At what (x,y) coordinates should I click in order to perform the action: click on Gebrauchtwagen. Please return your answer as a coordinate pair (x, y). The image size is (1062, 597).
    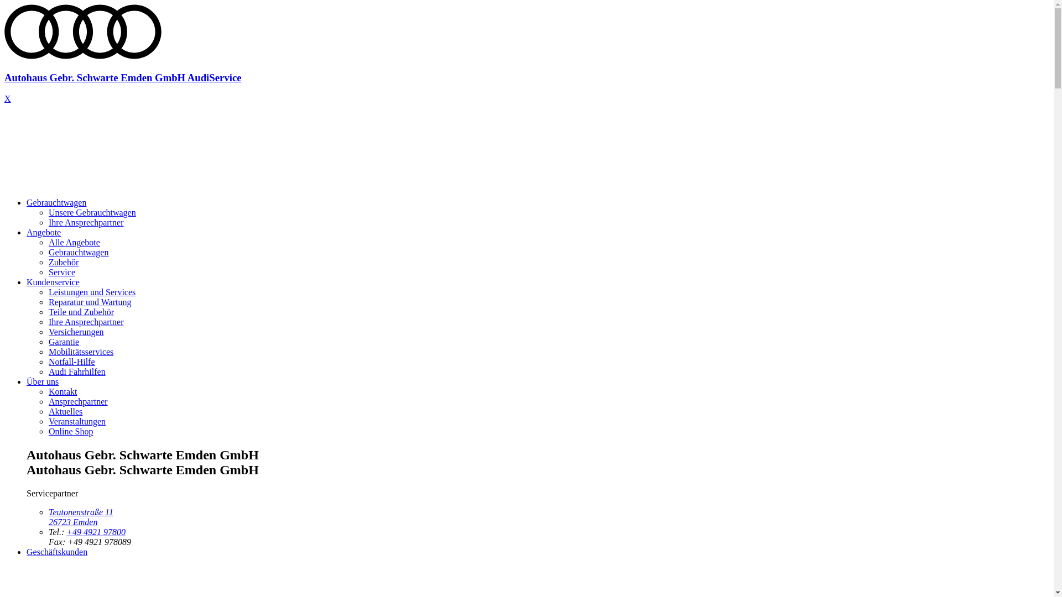
    Looking at the image, I should click on (79, 252).